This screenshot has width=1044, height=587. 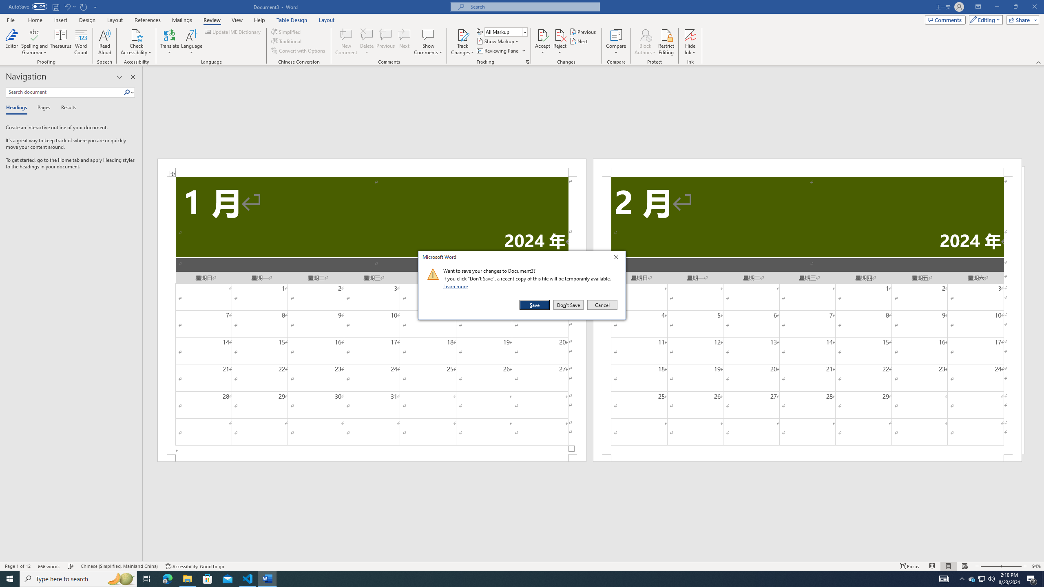 I want to click on Footer -Section 1-, so click(x=372, y=458).